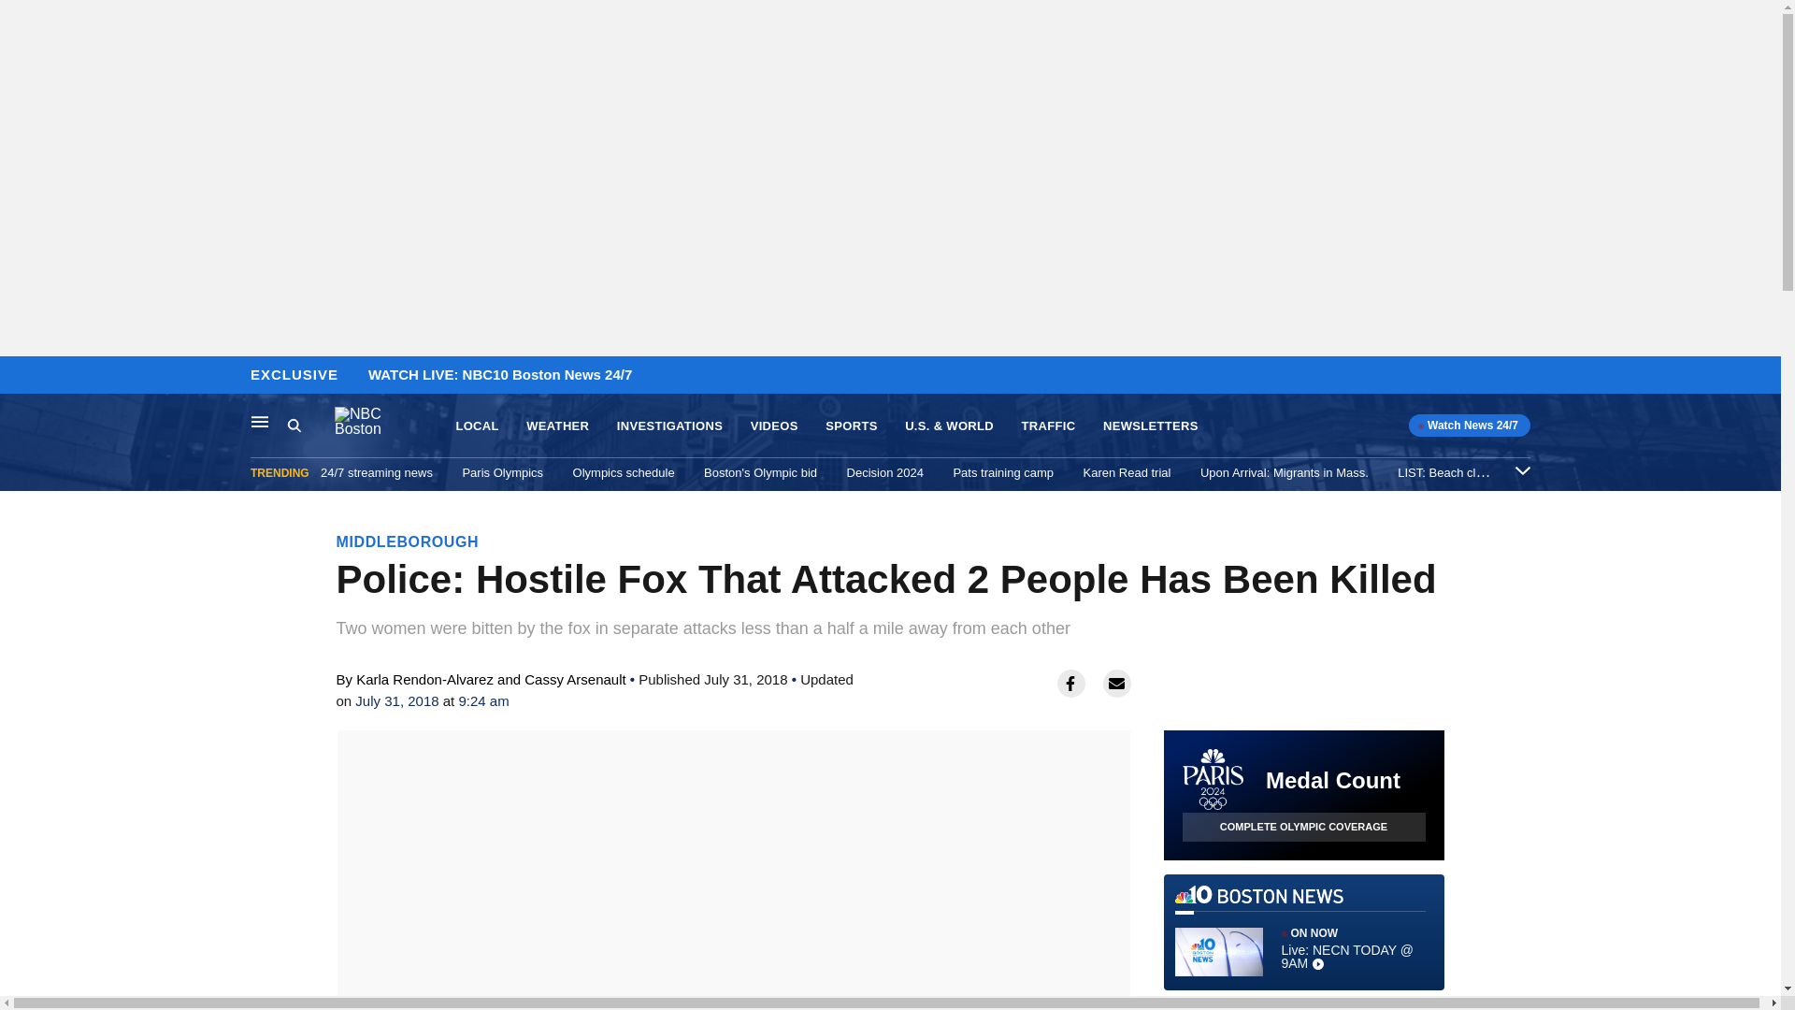 The image size is (1795, 1010). What do you see at coordinates (669, 426) in the screenshot?
I see `INVESTIGATIONS` at bounding box center [669, 426].